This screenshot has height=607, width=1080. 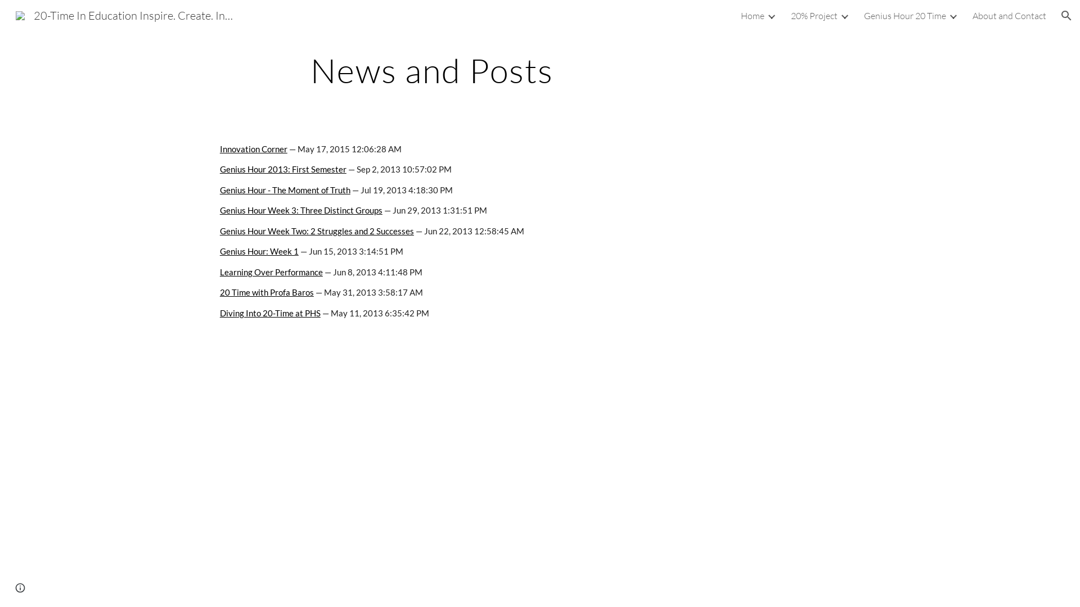 What do you see at coordinates (771, 16) in the screenshot?
I see `Expand/Collapse` at bounding box center [771, 16].